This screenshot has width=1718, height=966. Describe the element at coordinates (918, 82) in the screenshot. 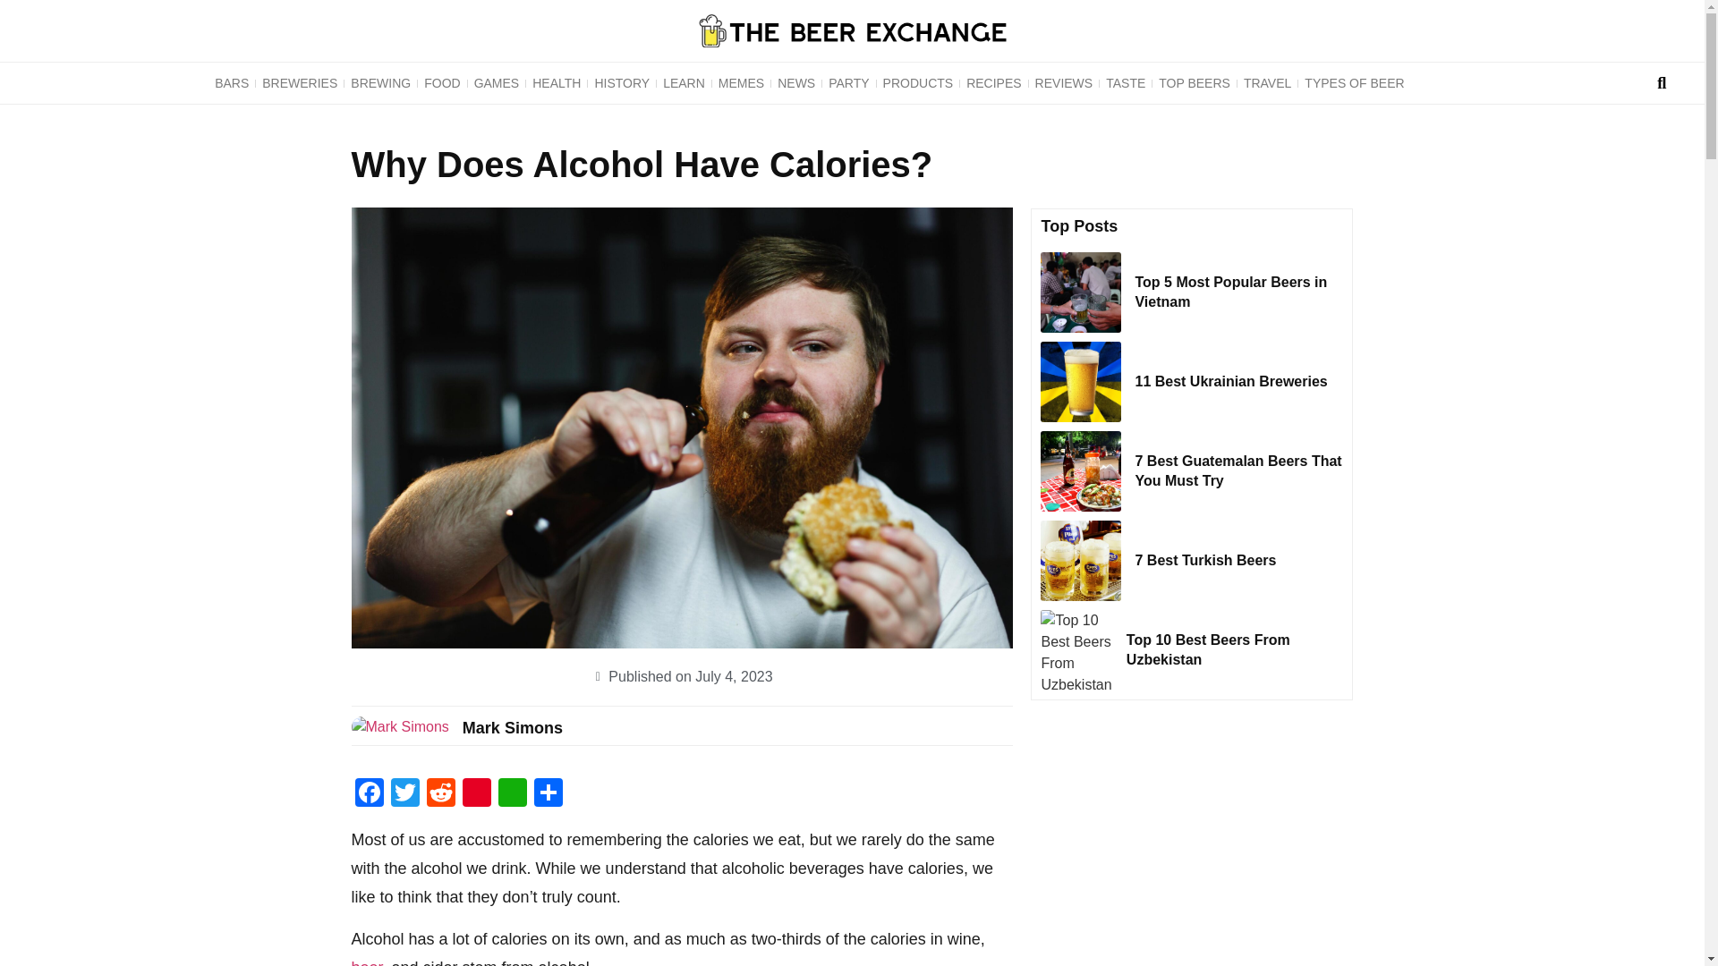

I see `PRODUCTS` at that location.